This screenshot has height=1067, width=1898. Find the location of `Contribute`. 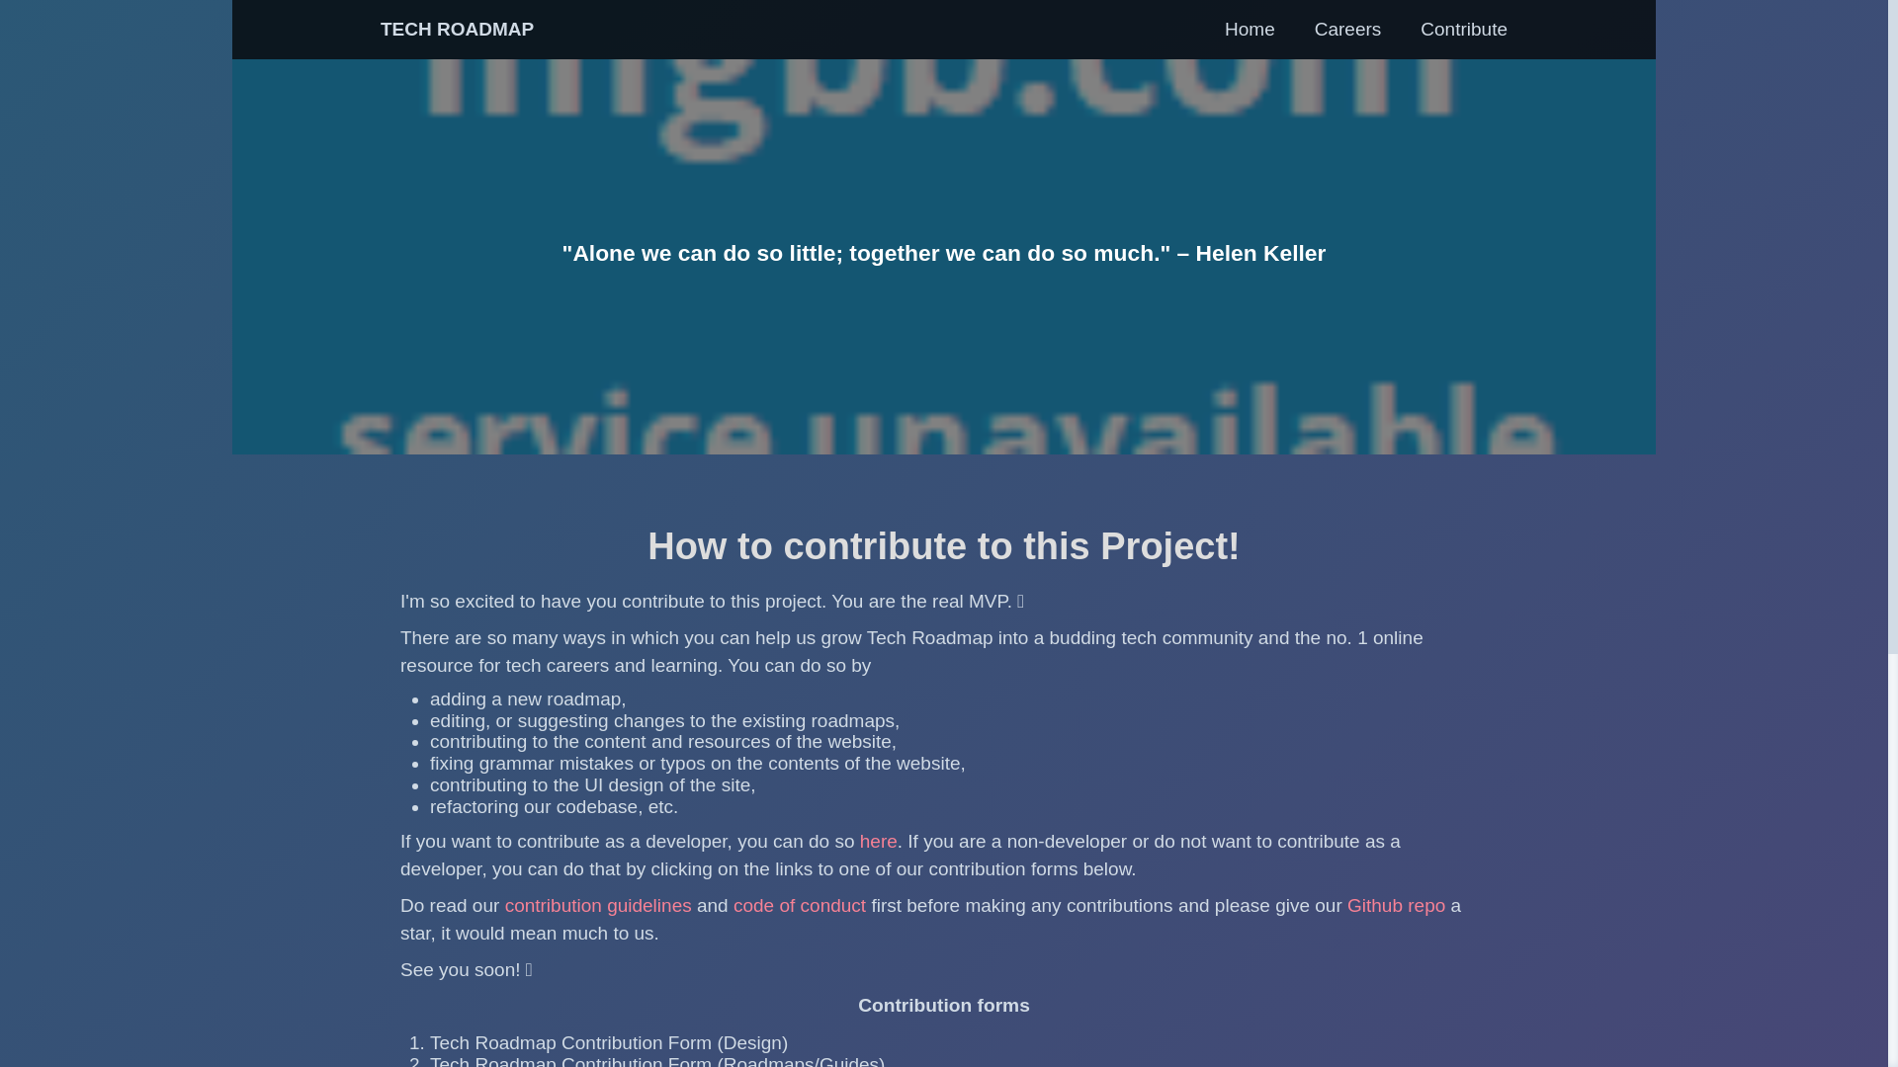

Contribute is located at coordinates (1463, 29).